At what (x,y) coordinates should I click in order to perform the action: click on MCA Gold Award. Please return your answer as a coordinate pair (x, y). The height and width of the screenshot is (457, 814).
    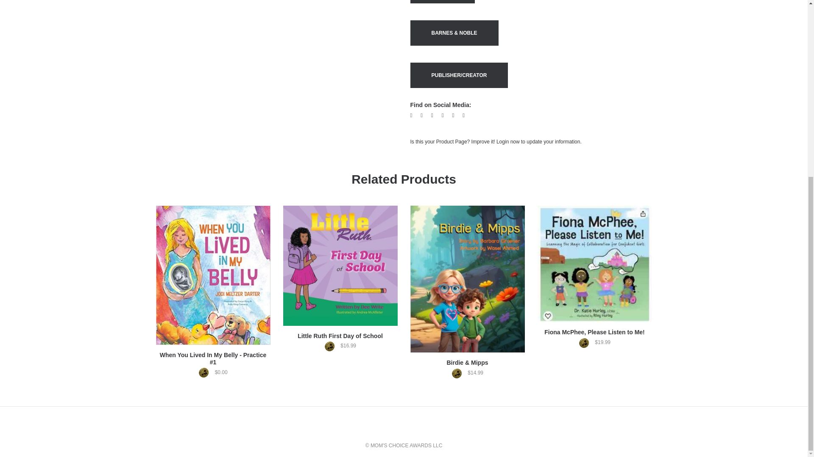
    Looking at the image, I should click on (332, 346).